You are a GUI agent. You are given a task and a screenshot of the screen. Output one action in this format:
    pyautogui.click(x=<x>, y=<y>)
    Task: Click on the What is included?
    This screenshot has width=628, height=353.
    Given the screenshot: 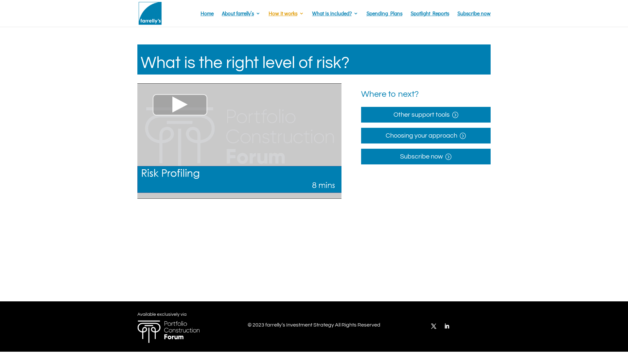 What is the action you would take?
    pyautogui.click(x=335, y=19)
    